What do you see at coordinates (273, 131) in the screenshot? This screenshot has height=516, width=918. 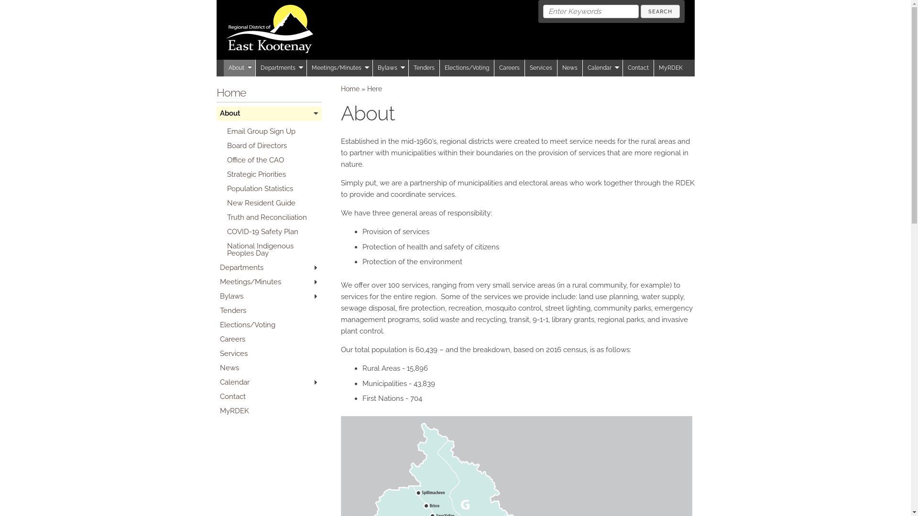 I see `Email Group Sign Up` at bounding box center [273, 131].